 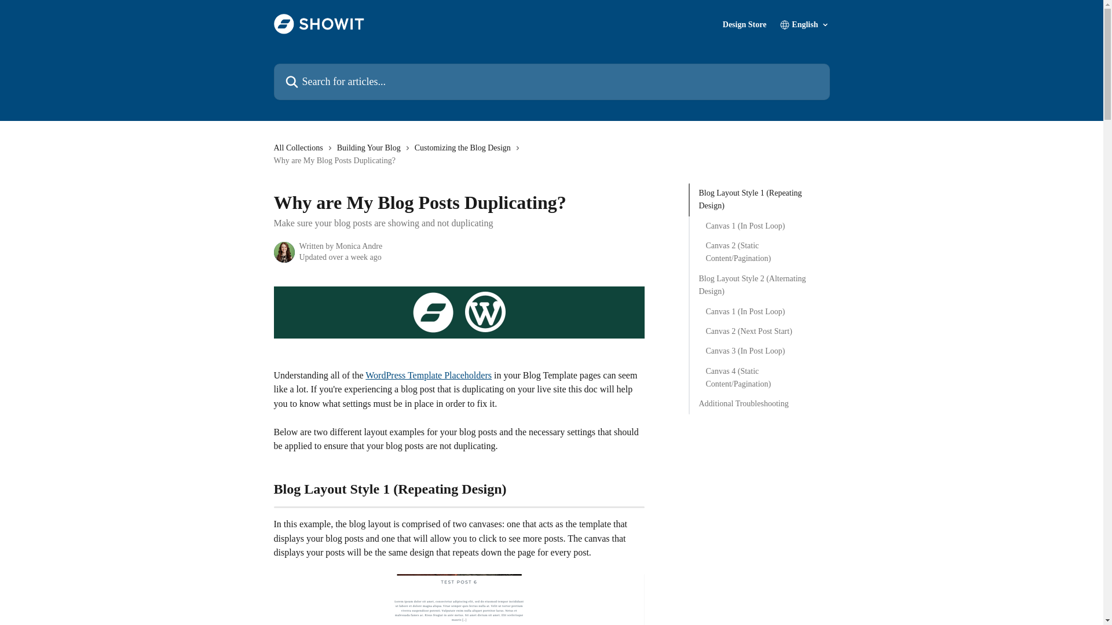 I want to click on All Collections, so click(x=300, y=148).